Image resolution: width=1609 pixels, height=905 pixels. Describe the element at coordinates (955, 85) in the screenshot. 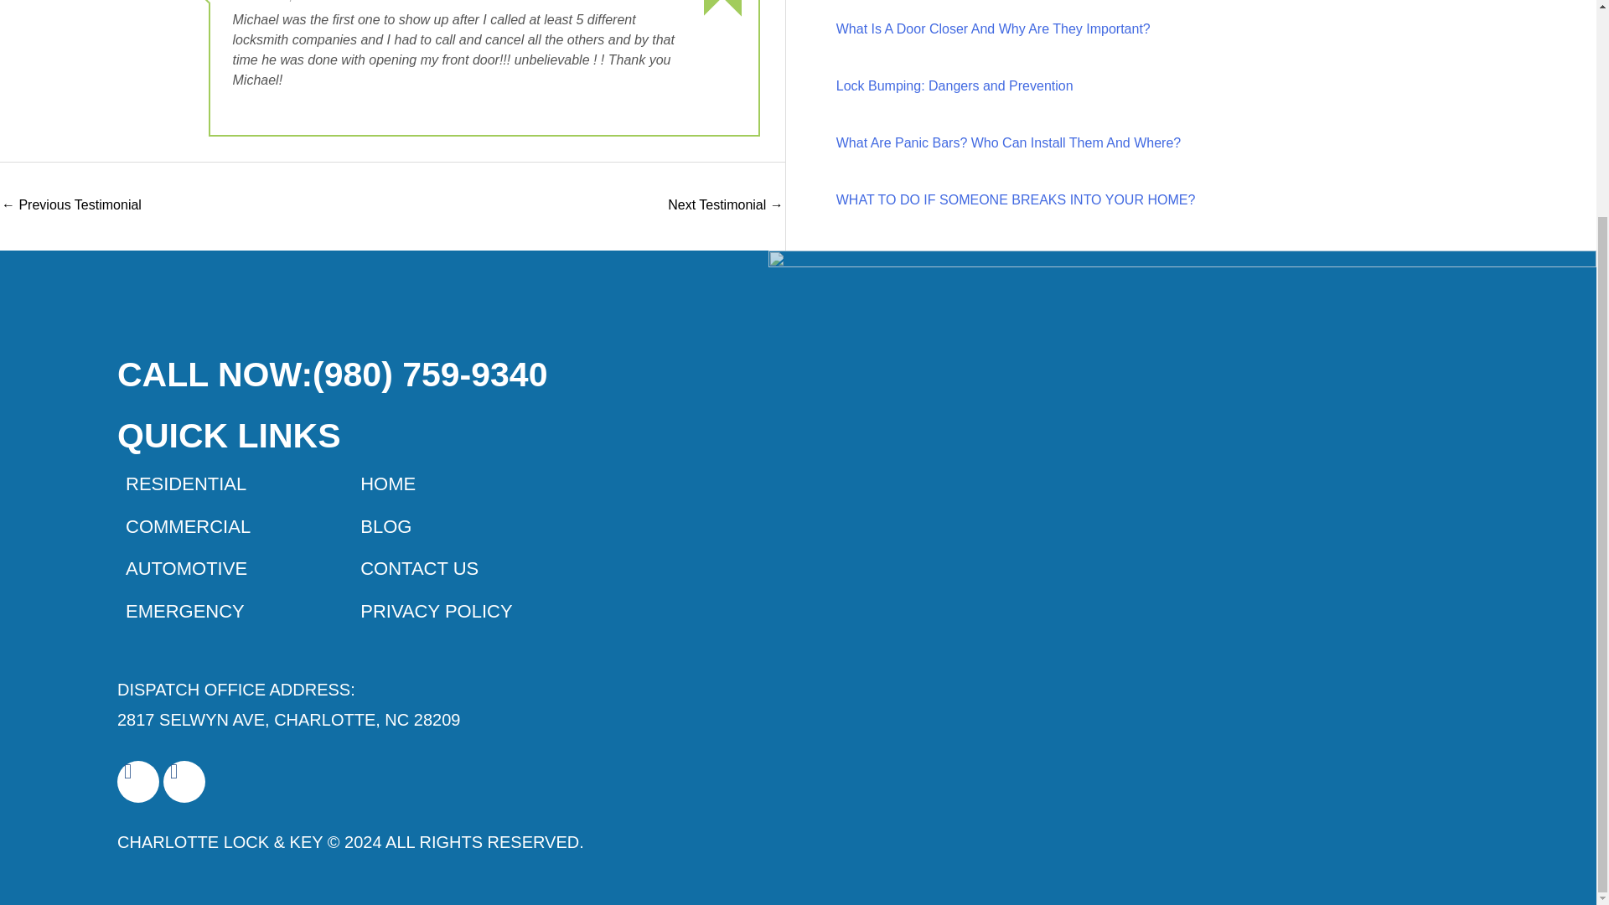

I see `Lock Bumping: Dangers and Prevention` at that location.